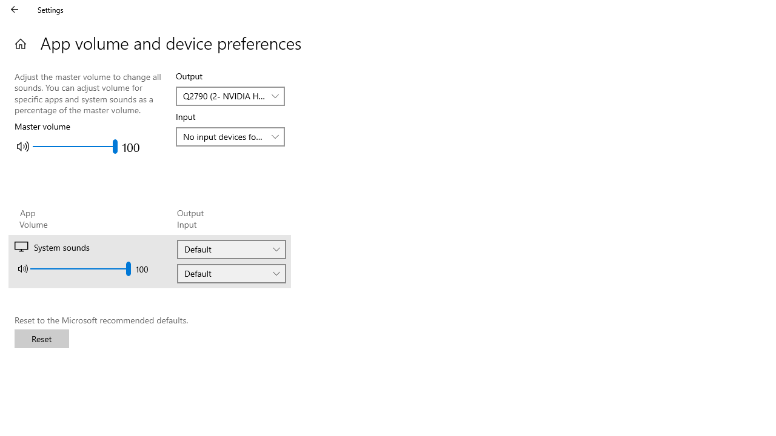 The image size is (776, 436). Describe the element at coordinates (21, 44) in the screenshot. I see `Home` at that location.